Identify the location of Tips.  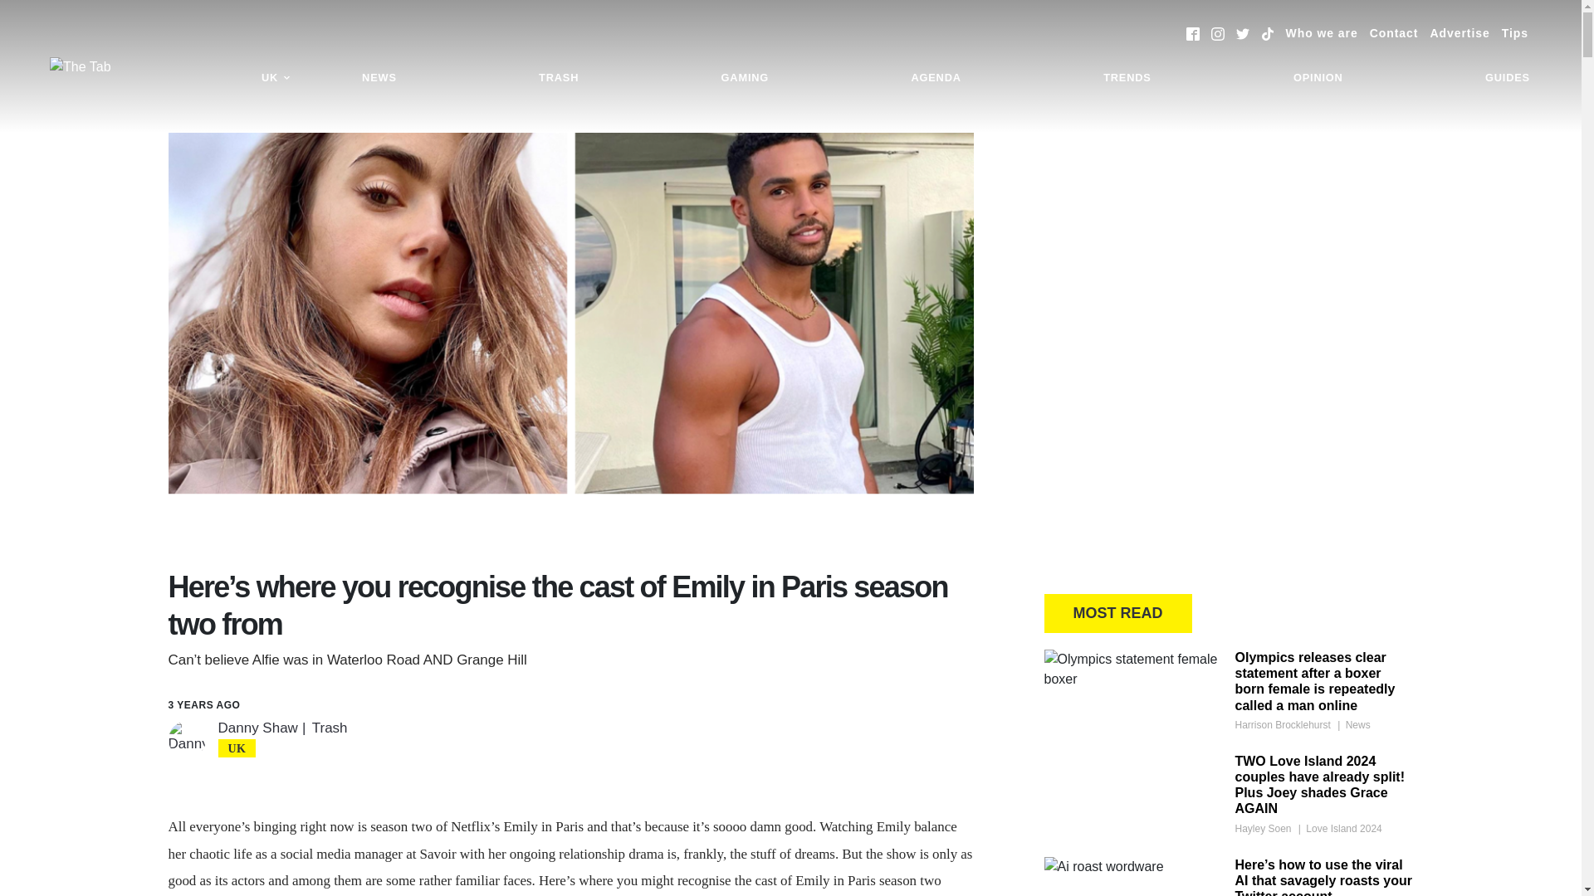
(1514, 33).